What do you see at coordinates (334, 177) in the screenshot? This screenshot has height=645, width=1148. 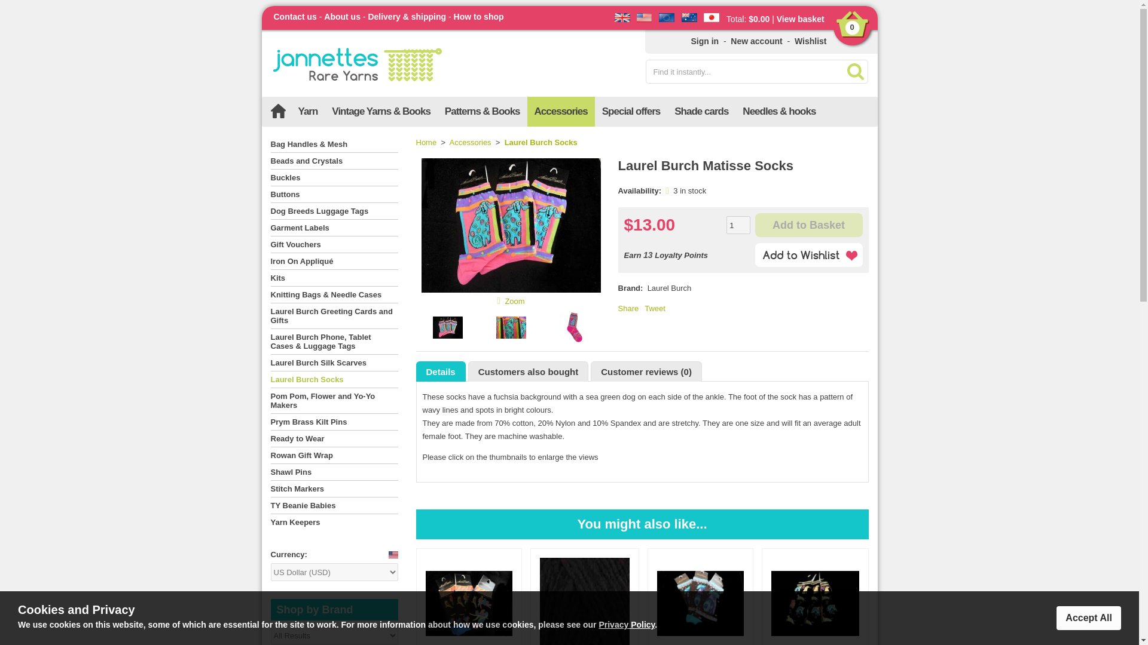 I see `Buckles` at bounding box center [334, 177].